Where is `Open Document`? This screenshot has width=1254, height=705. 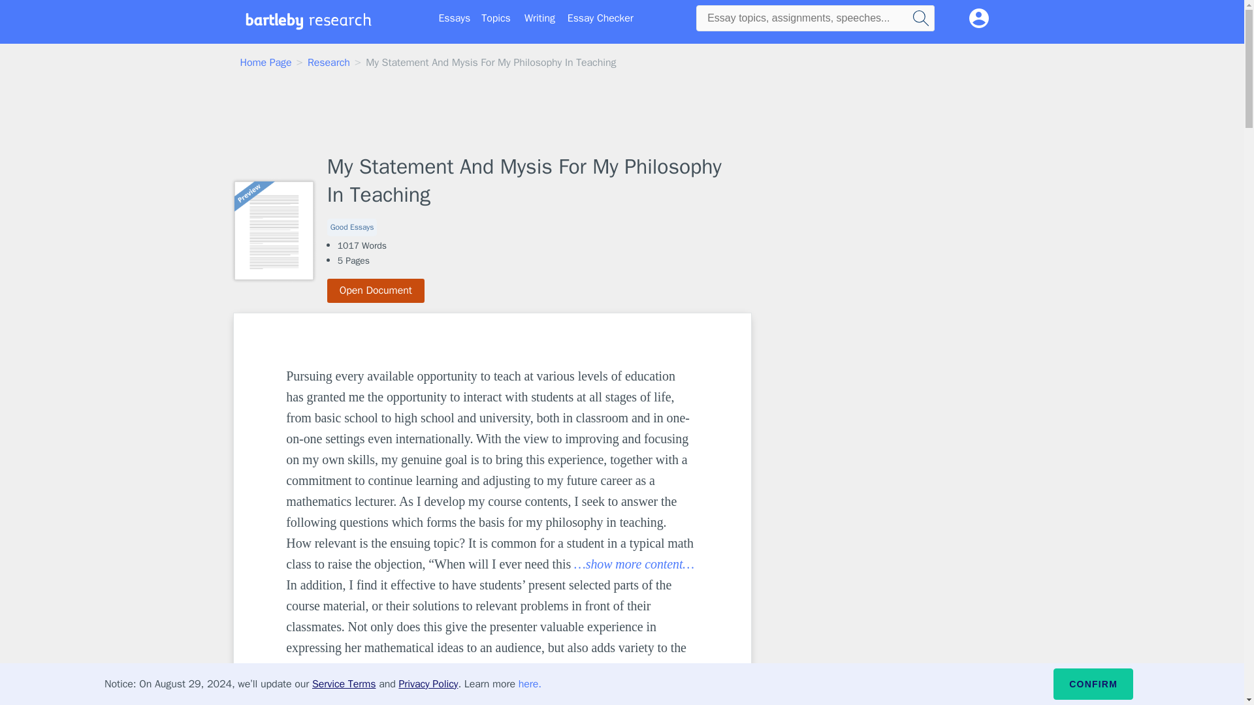 Open Document is located at coordinates (376, 290).